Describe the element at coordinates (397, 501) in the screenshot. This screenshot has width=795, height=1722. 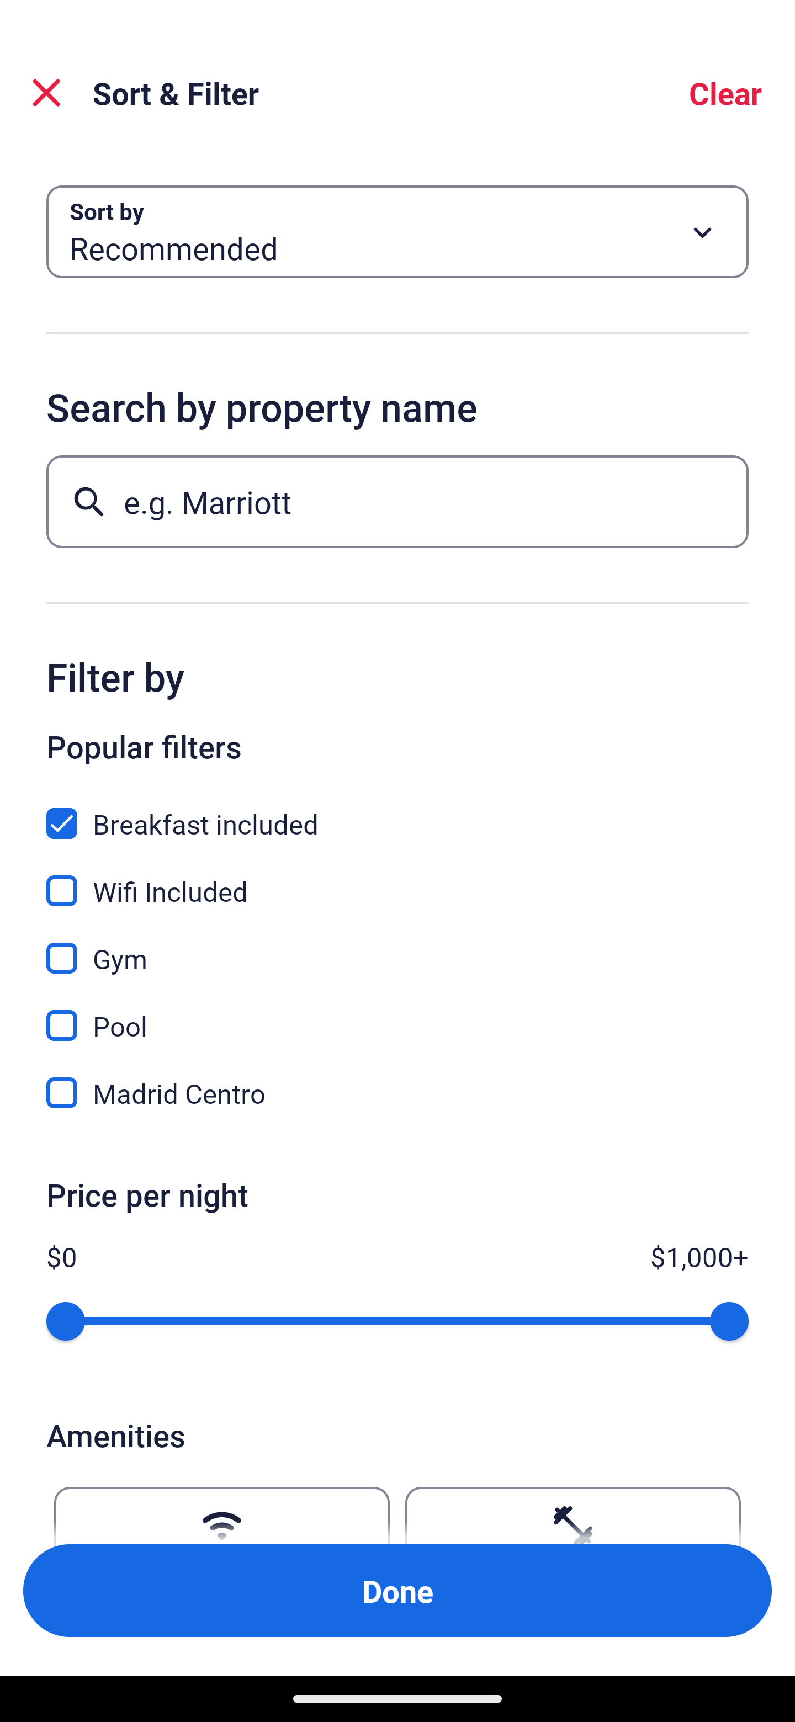
I see `e.g. Marriott Button` at that location.